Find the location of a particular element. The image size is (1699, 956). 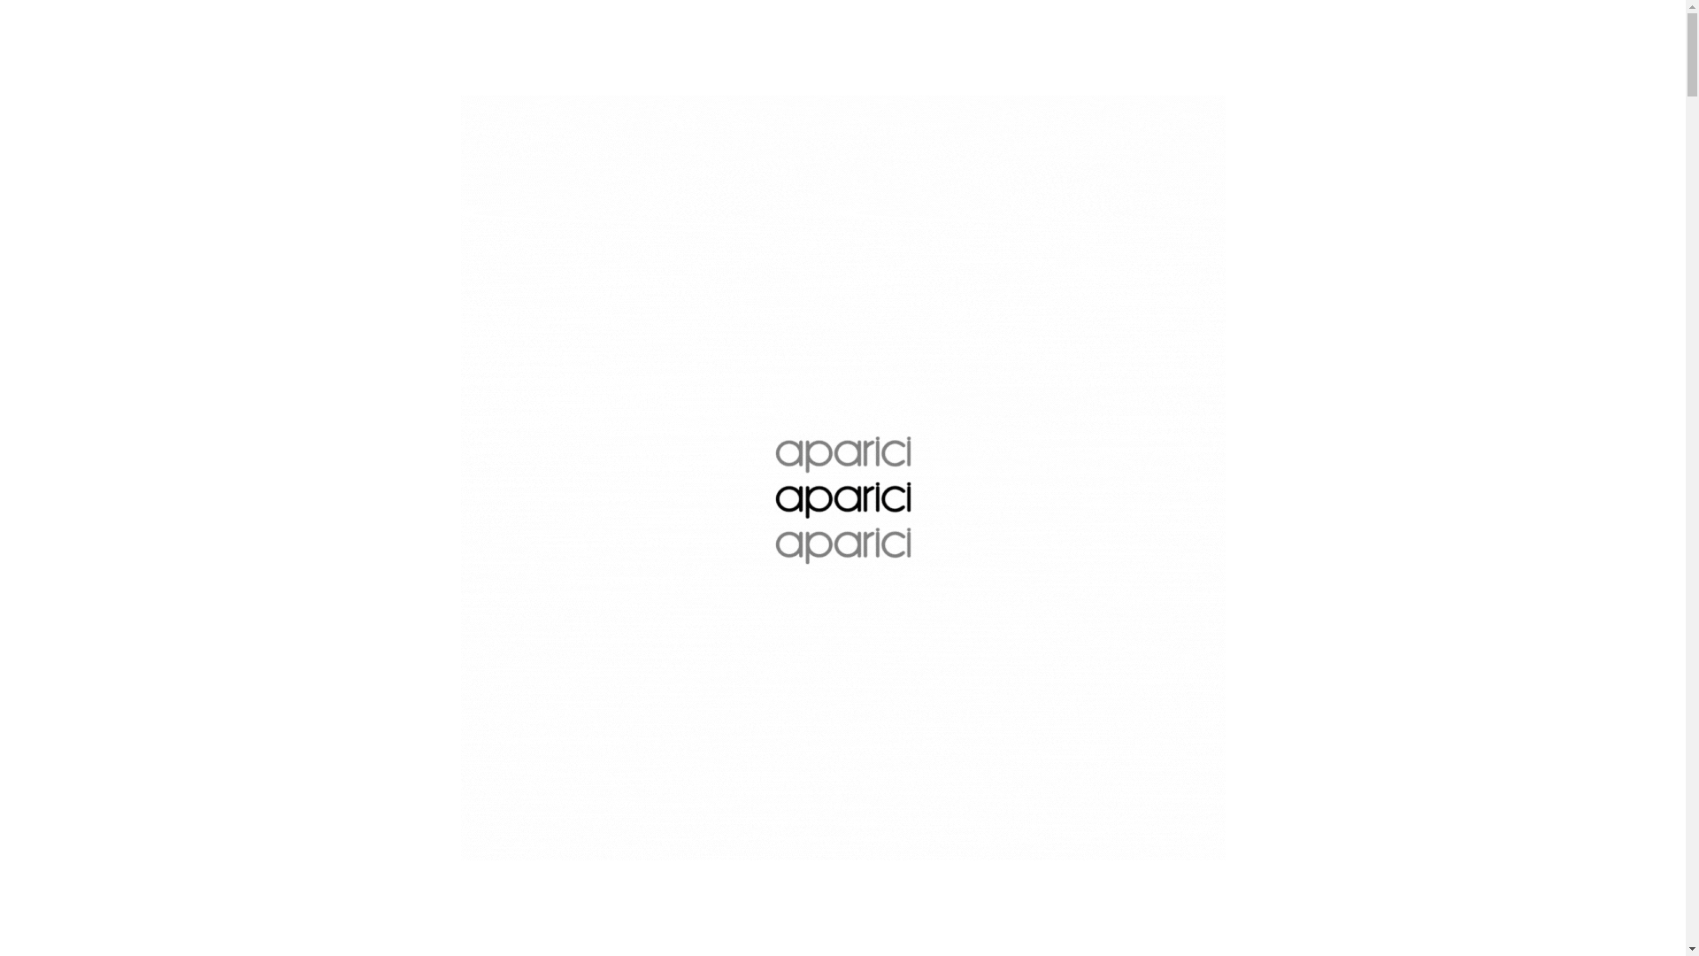

Collections is located at coordinates (688, 63).